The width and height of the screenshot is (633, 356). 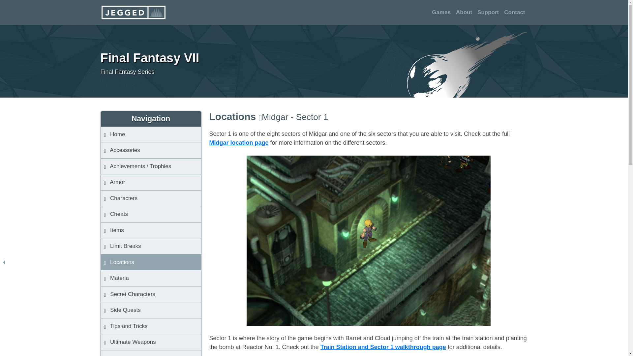 I want to click on Walkthrough, so click(x=151, y=353).